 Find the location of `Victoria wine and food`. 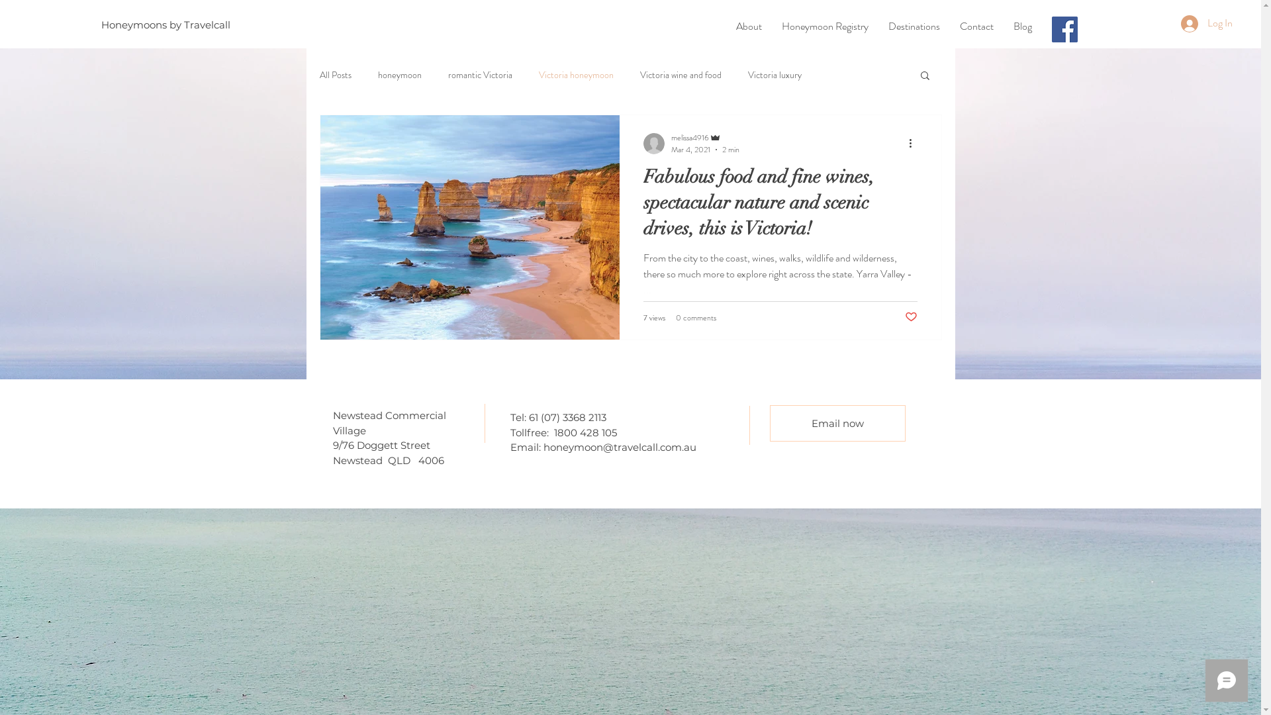

Victoria wine and food is located at coordinates (681, 75).